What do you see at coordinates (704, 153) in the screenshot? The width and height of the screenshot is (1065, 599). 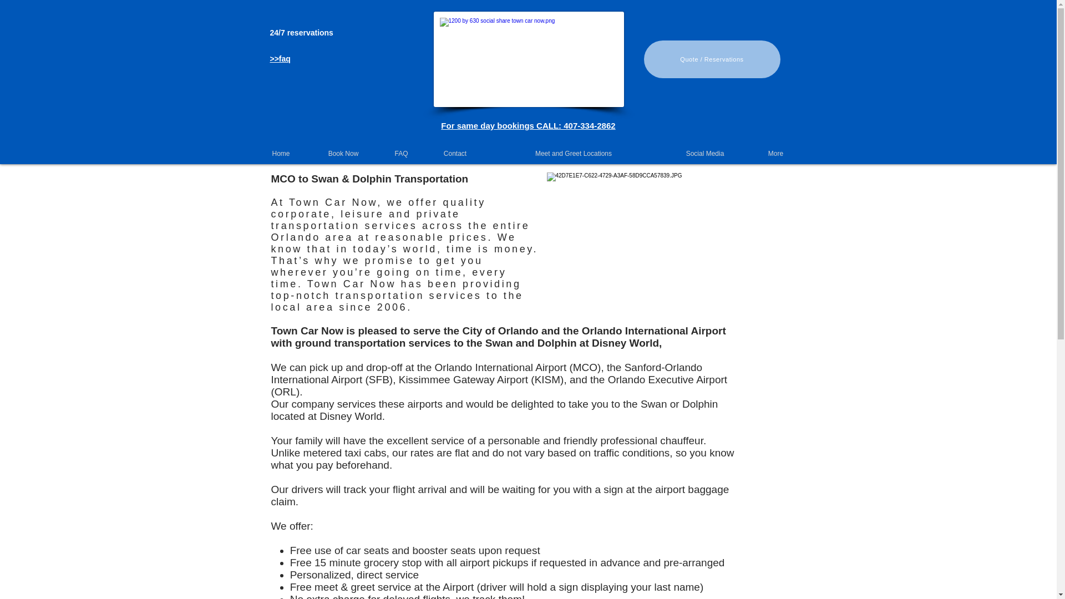 I see `Social Media` at bounding box center [704, 153].